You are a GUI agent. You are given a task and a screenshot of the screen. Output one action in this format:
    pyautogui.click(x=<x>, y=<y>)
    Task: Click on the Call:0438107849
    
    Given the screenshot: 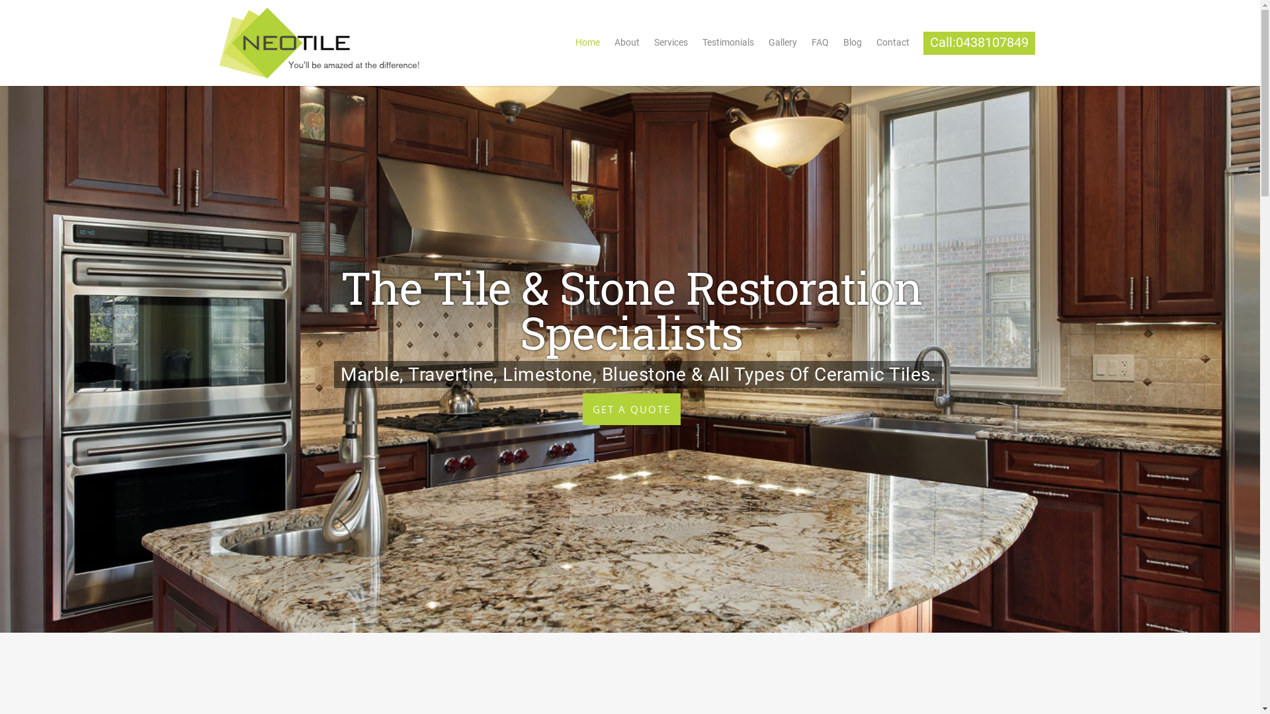 What is the action you would take?
    pyautogui.click(x=979, y=46)
    